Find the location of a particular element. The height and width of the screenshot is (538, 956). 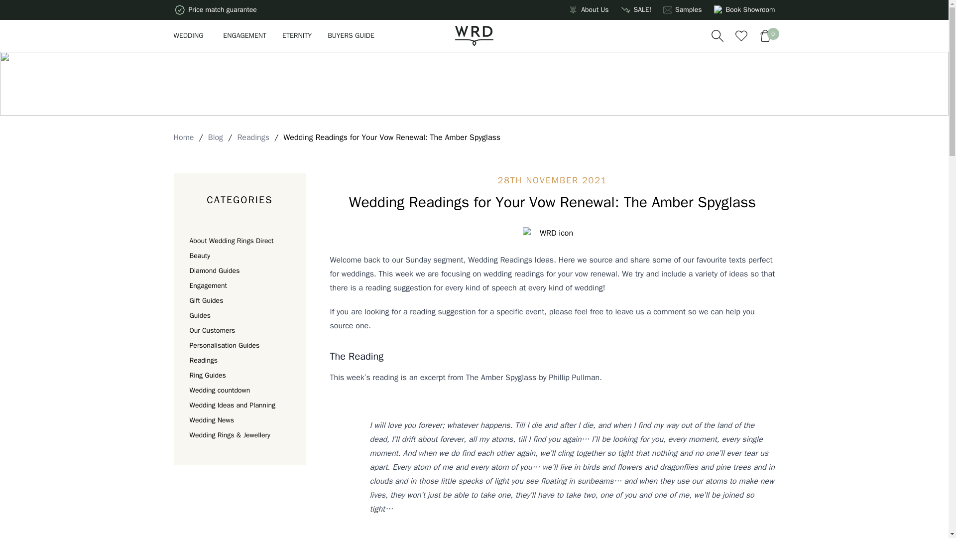

ENGAGEMENT is located at coordinates (244, 35).